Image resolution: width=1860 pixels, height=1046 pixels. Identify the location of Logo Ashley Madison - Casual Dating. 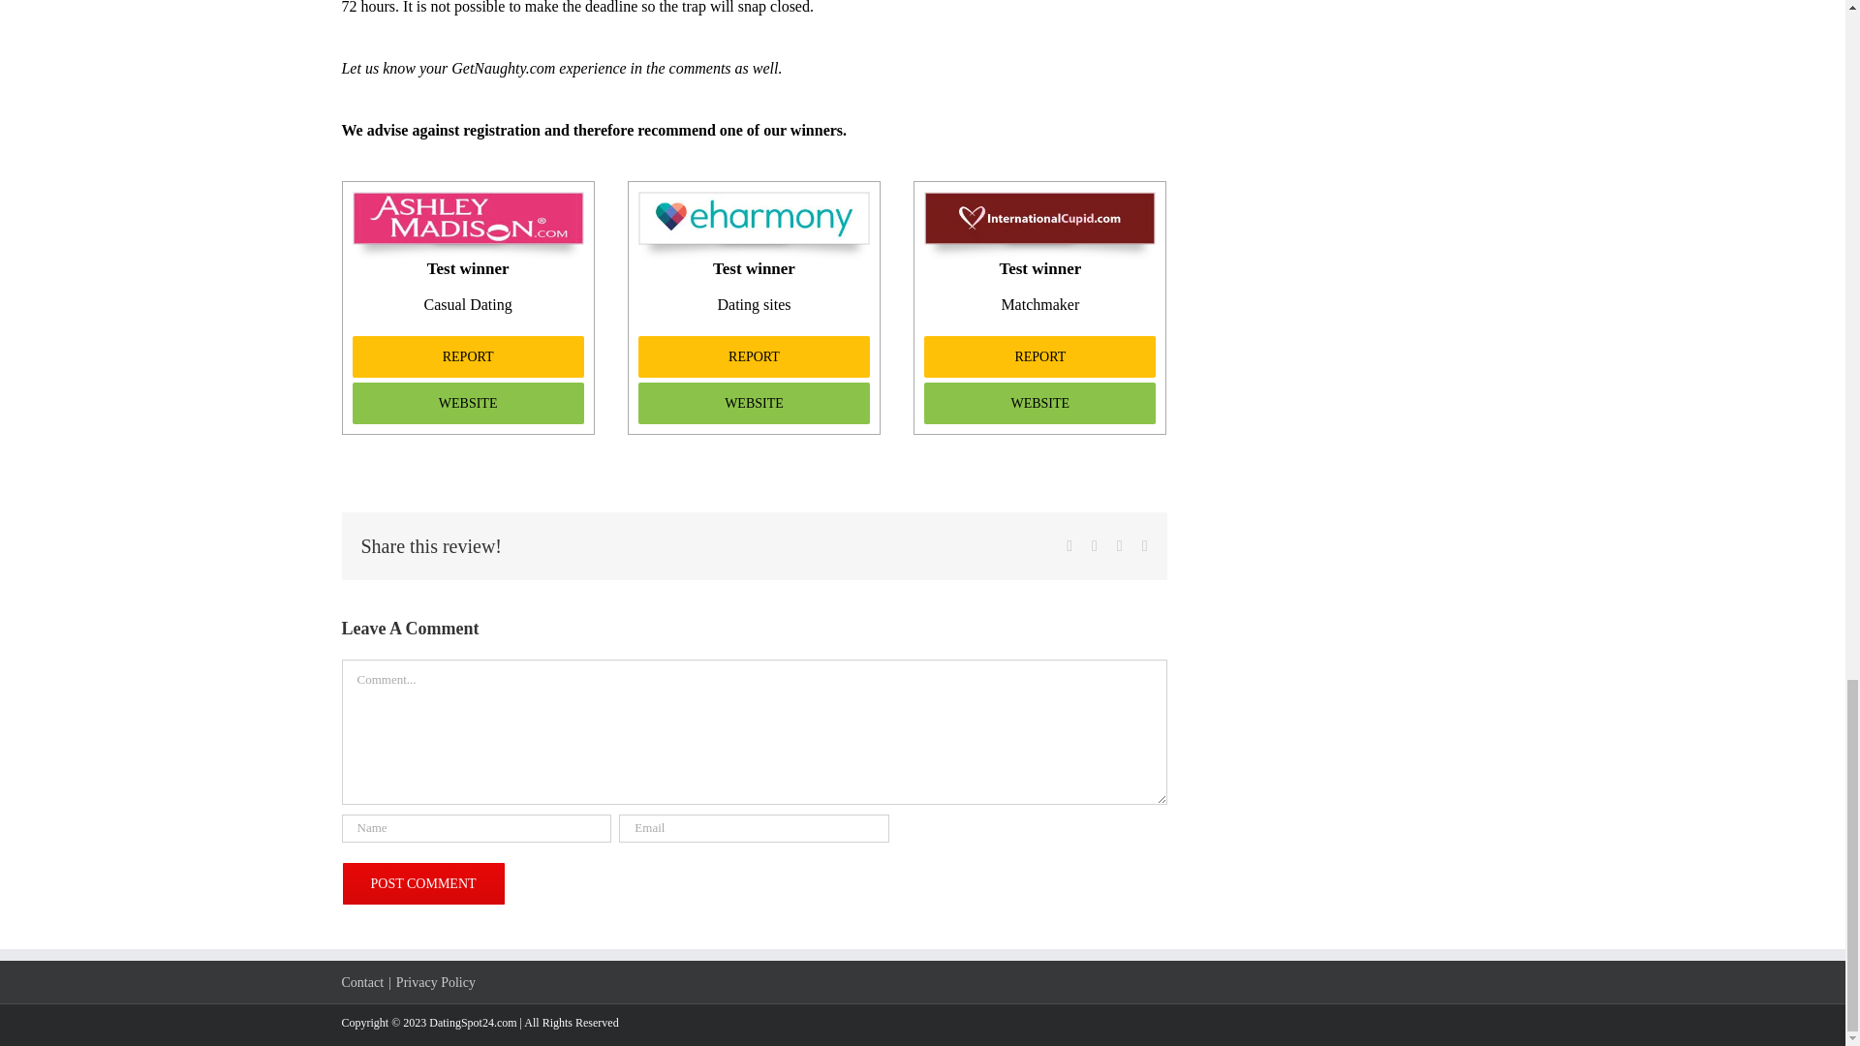
(467, 200).